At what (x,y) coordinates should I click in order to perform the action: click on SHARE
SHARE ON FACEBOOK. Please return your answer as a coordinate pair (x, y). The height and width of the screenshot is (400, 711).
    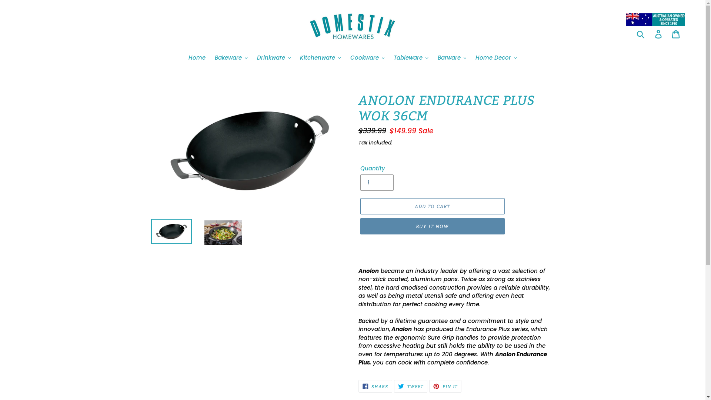
    Looking at the image, I should click on (375, 386).